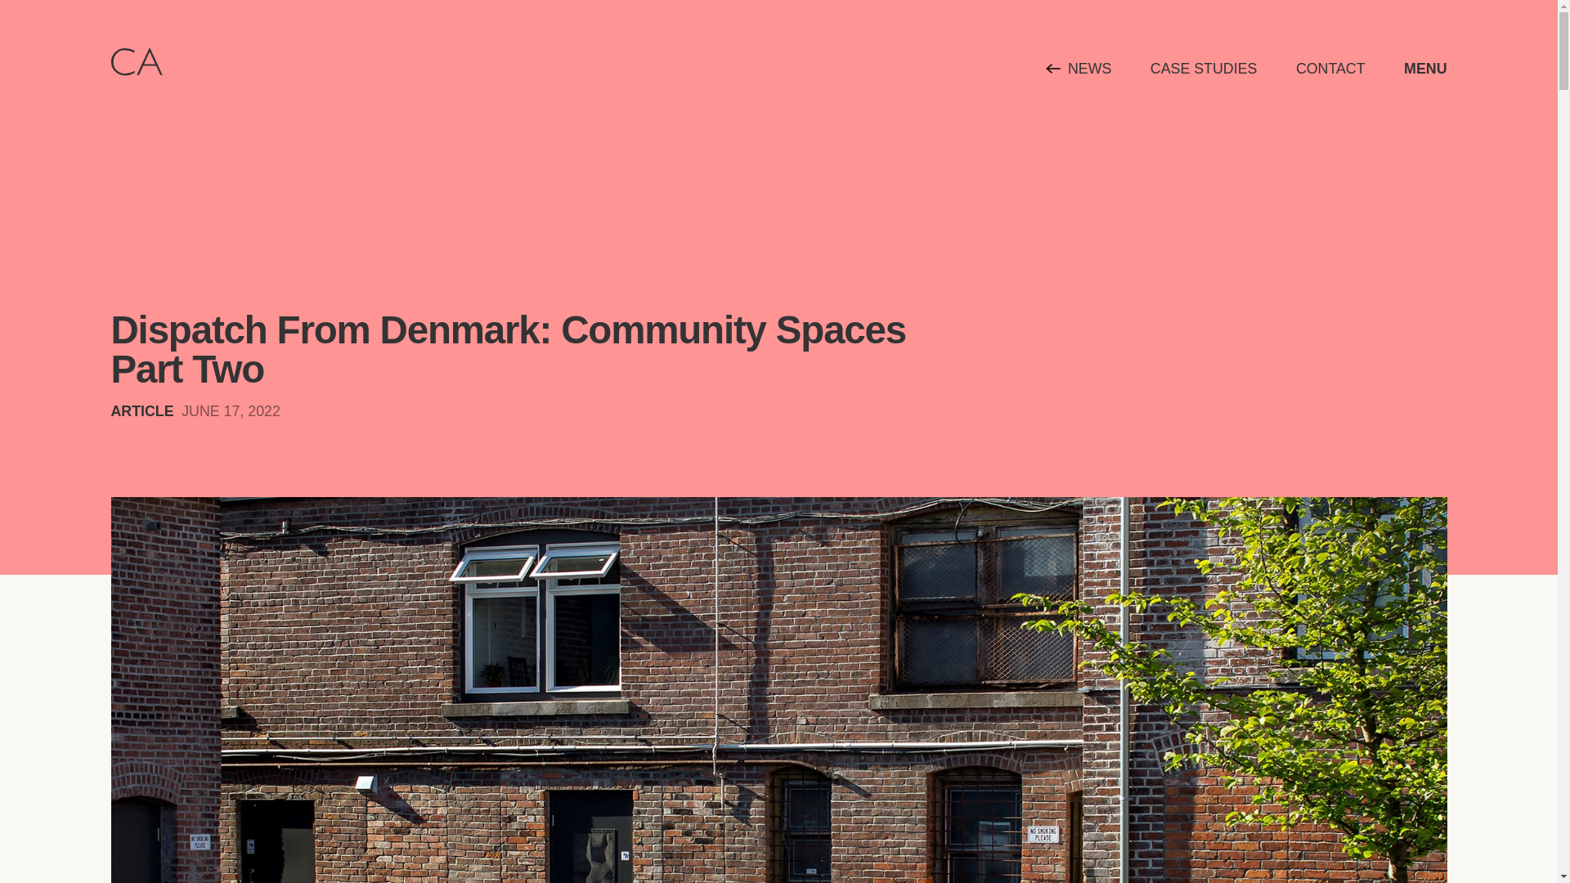  I want to click on CONTACT, so click(1331, 69).